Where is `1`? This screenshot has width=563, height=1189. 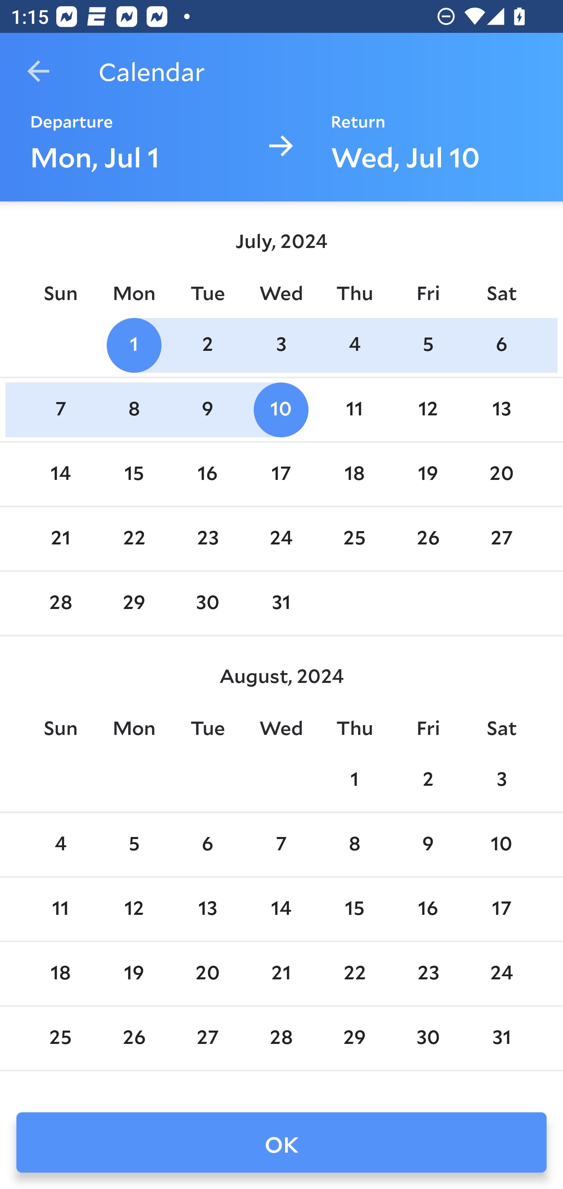
1 is located at coordinates (354, 780).